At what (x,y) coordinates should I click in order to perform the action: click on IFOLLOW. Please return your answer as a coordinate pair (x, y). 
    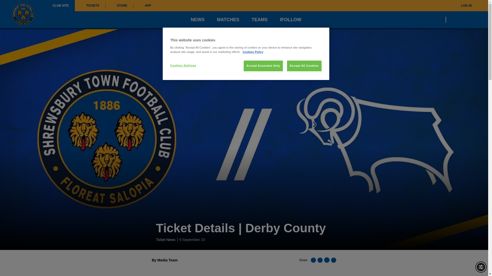
    Looking at the image, I should click on (291, 20).